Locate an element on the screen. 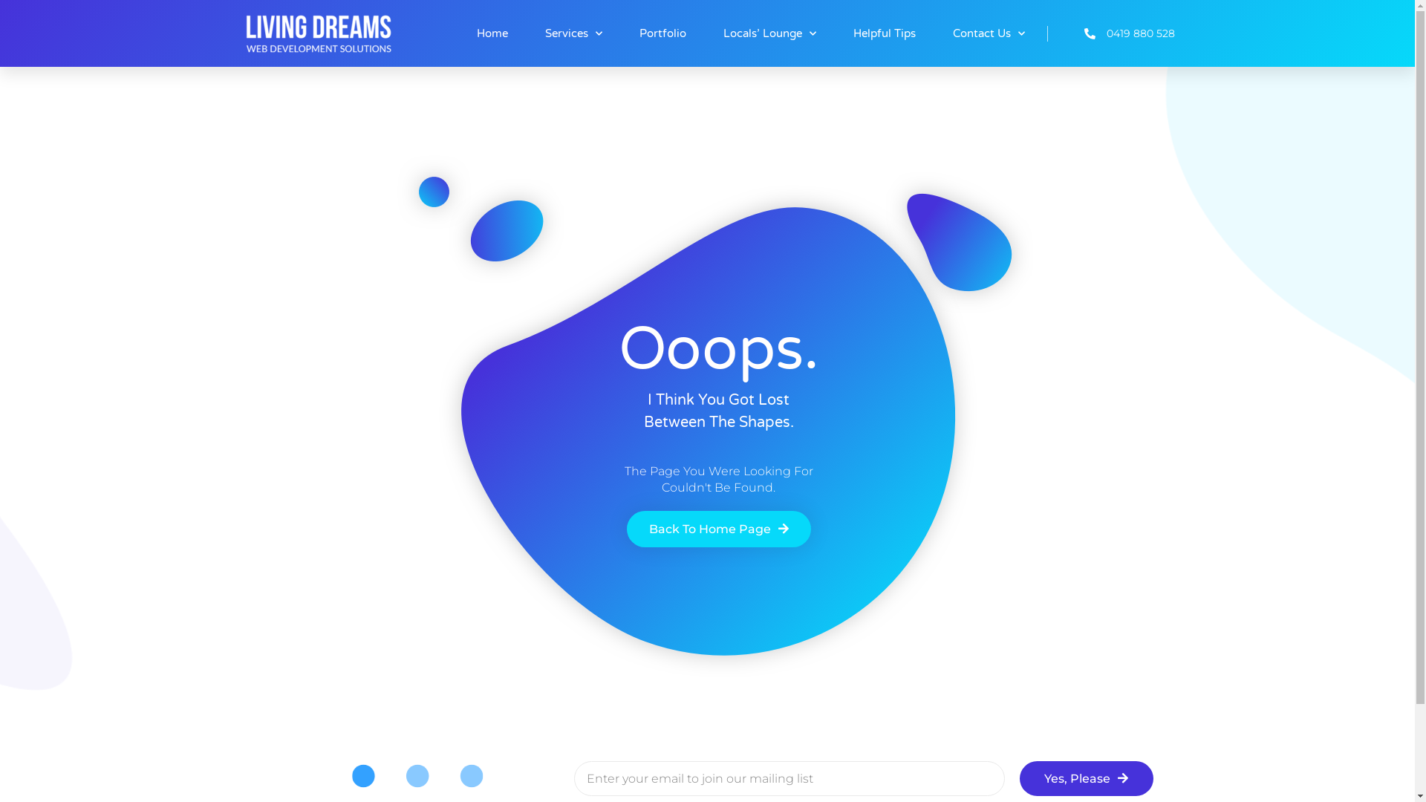 The height and width of the screenshot is (802, 1426). Back To Home Page is located at coordinates (719, 529).